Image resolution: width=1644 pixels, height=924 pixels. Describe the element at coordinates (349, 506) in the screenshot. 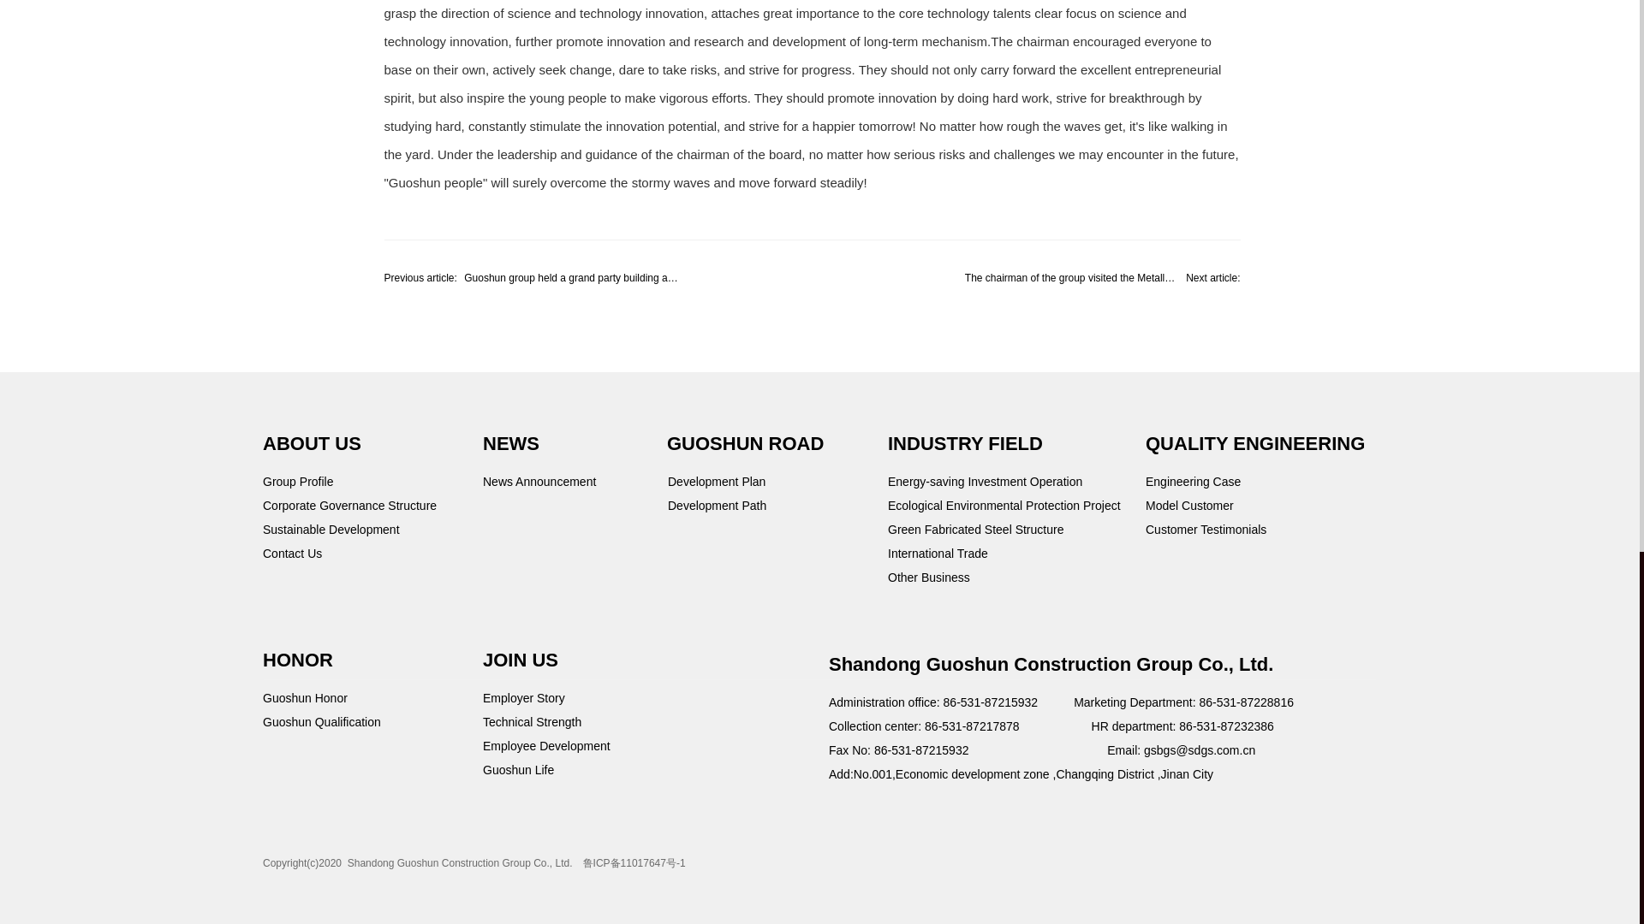

I see `Corporate Governance Structure` at that location.